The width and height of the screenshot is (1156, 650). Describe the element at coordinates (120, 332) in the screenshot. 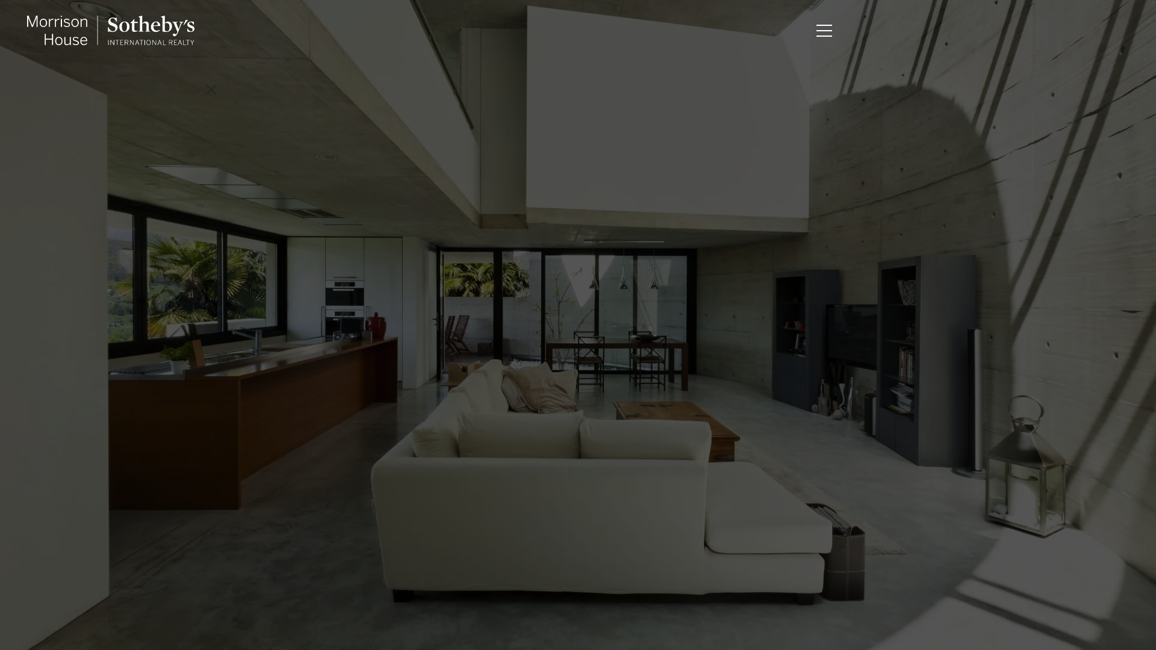

I see `HOME VALUATION` at that location.